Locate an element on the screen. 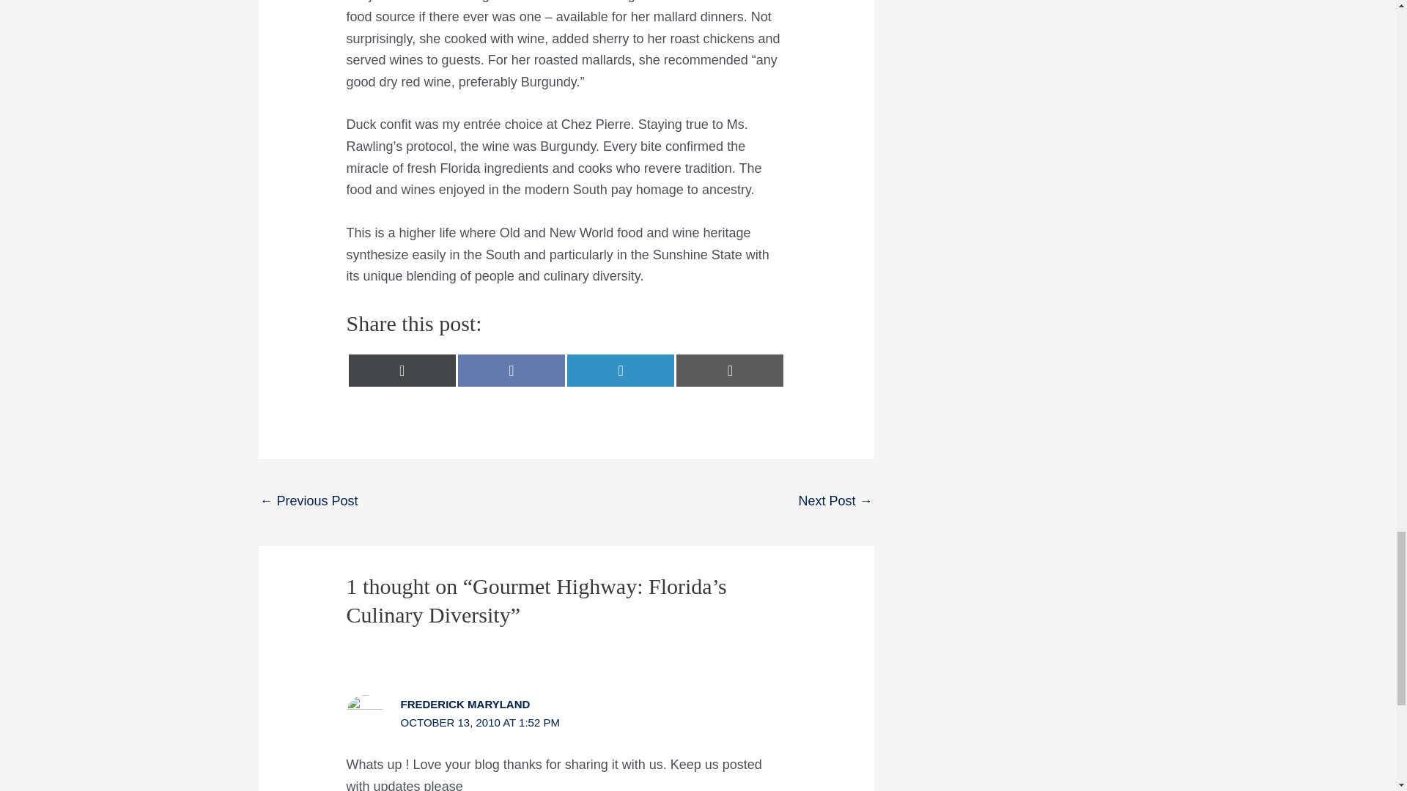  OCTOBER 13, 2010 AT 1:52 PM is located at coordinates (481, 722).